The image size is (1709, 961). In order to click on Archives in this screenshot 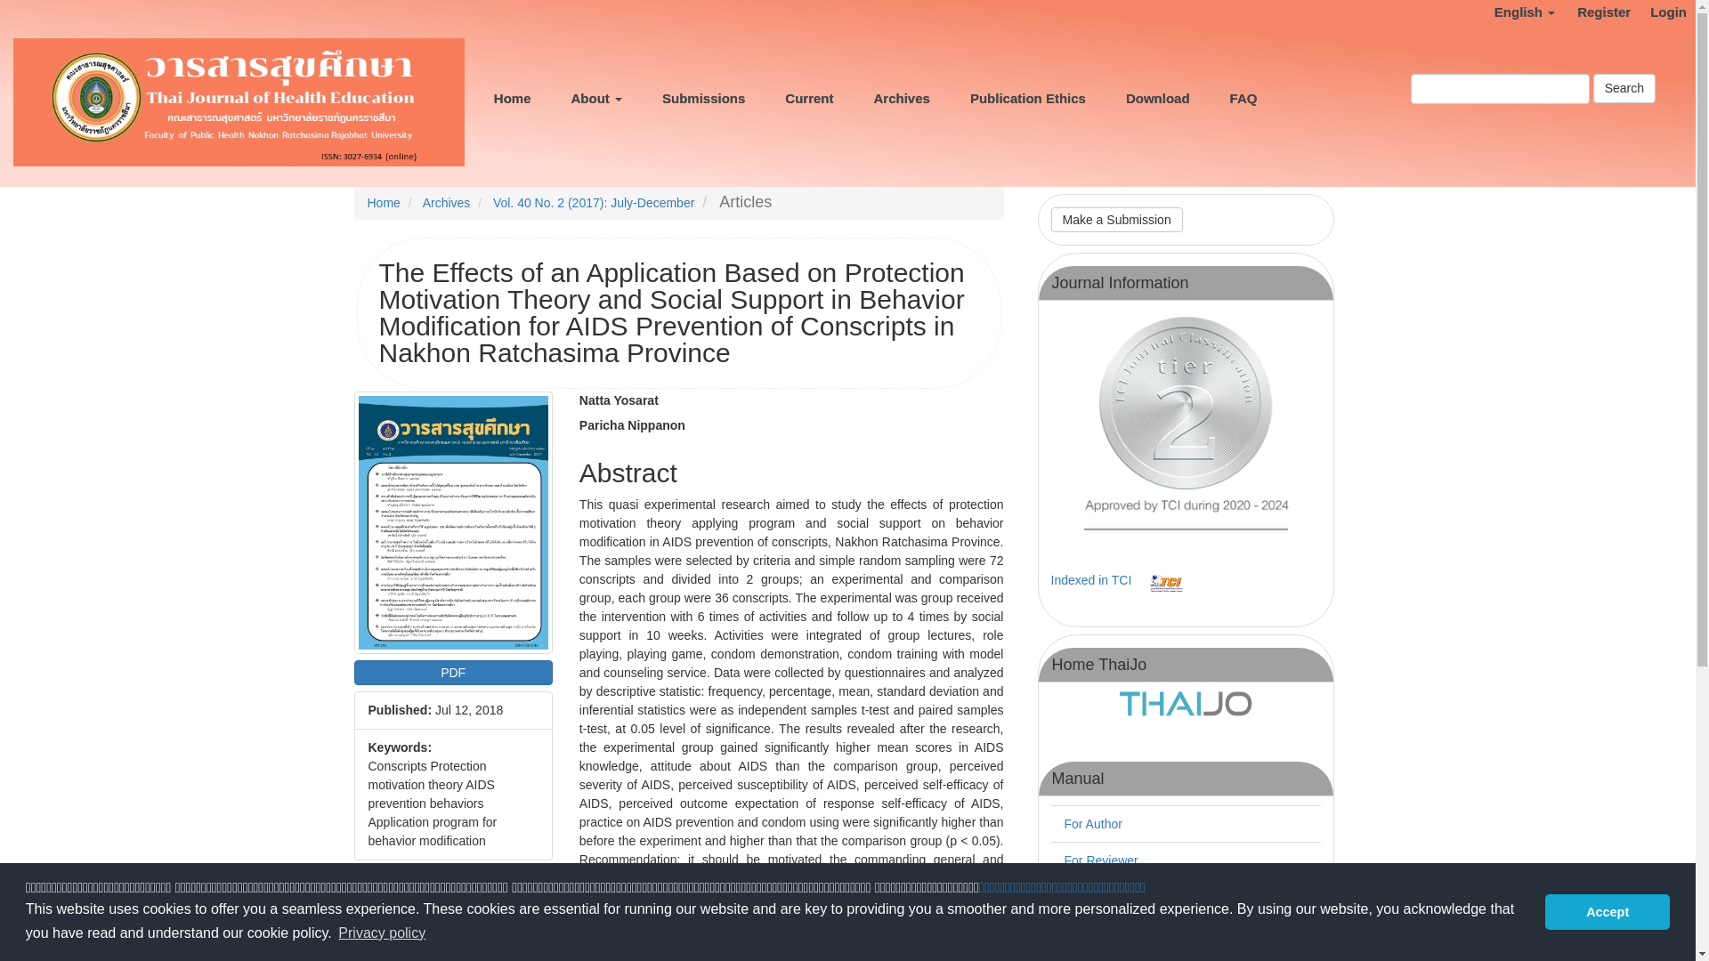, I will do `click(905, 73)`.